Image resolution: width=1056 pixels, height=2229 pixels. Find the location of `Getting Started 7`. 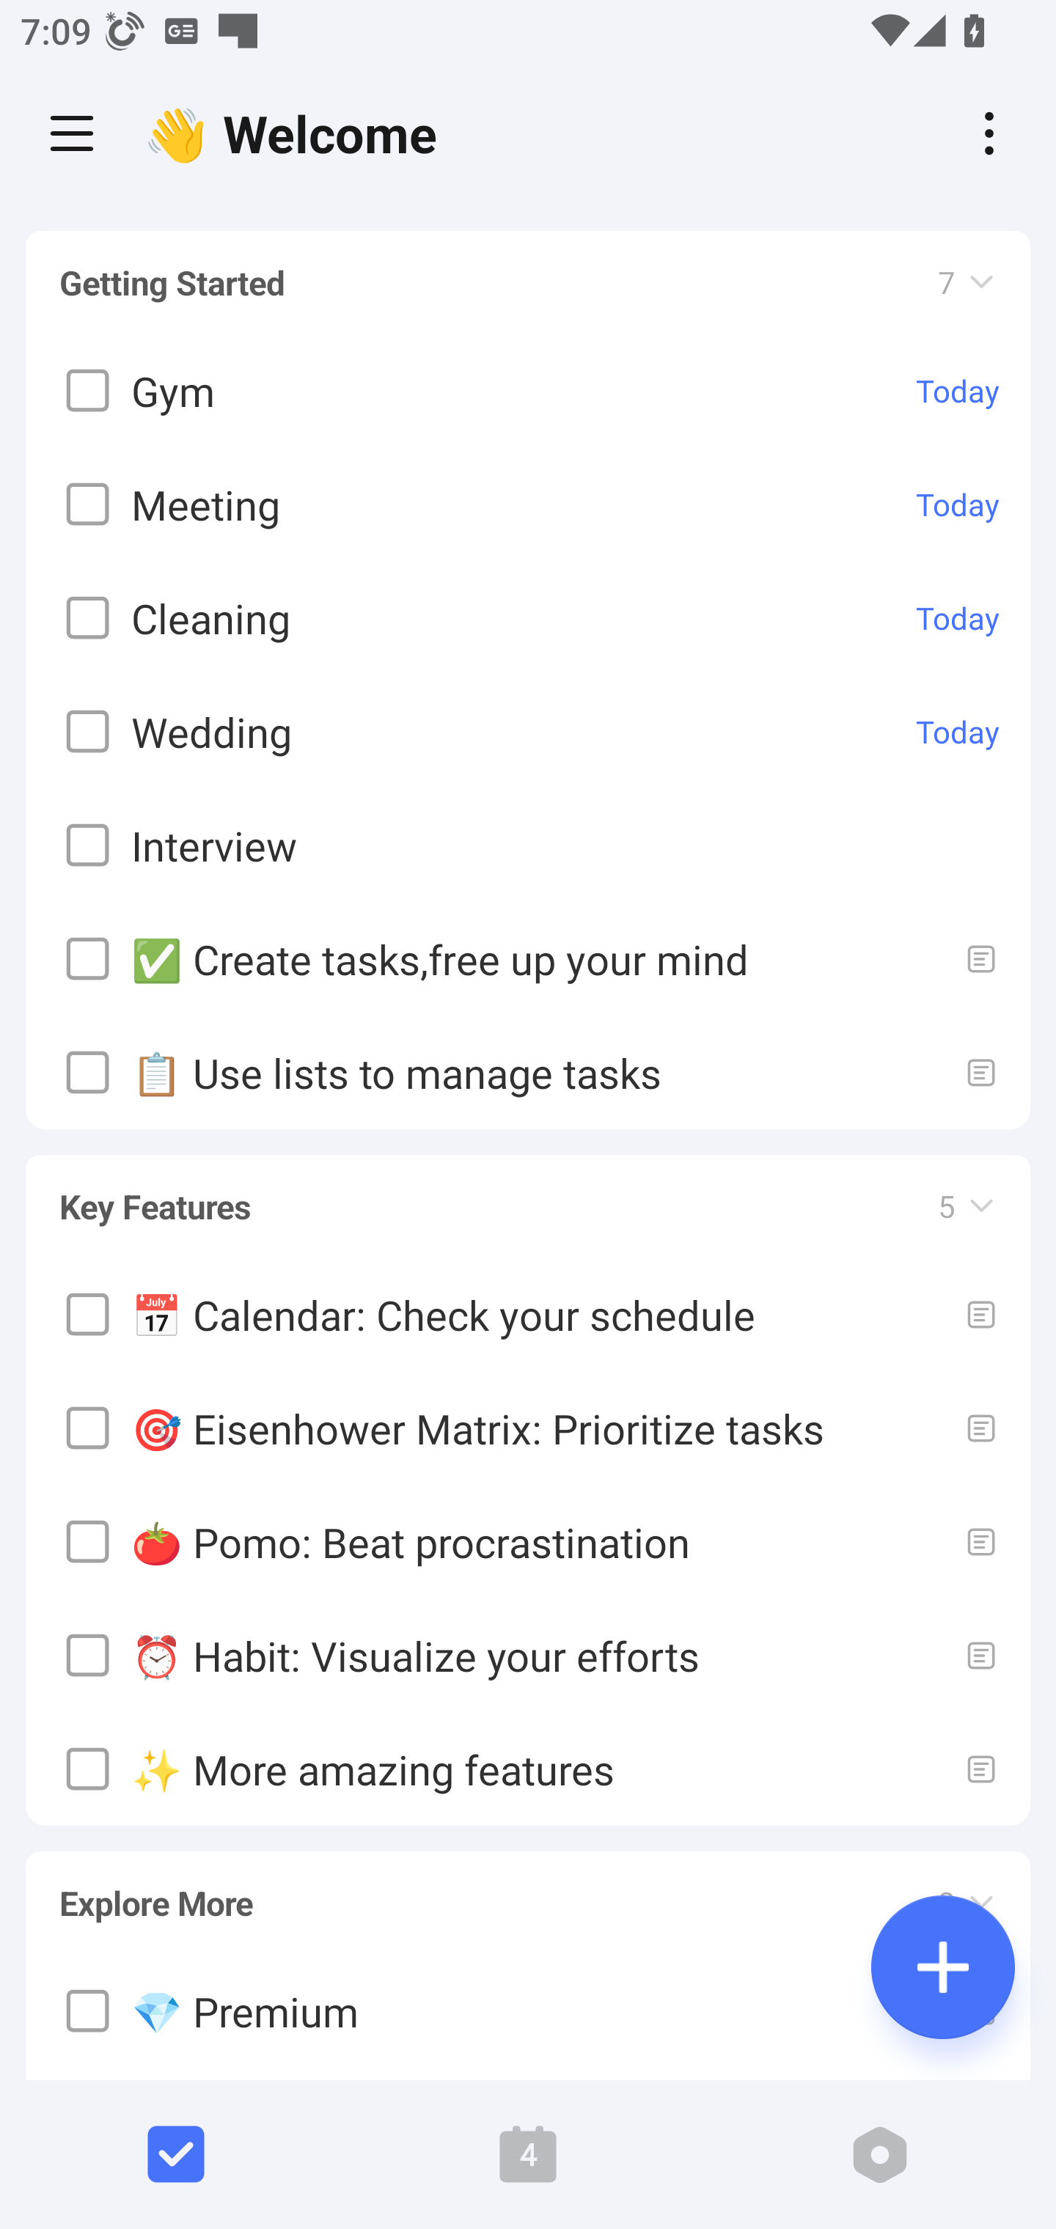

Getting Started 7 is located at coordinates (528, 283).